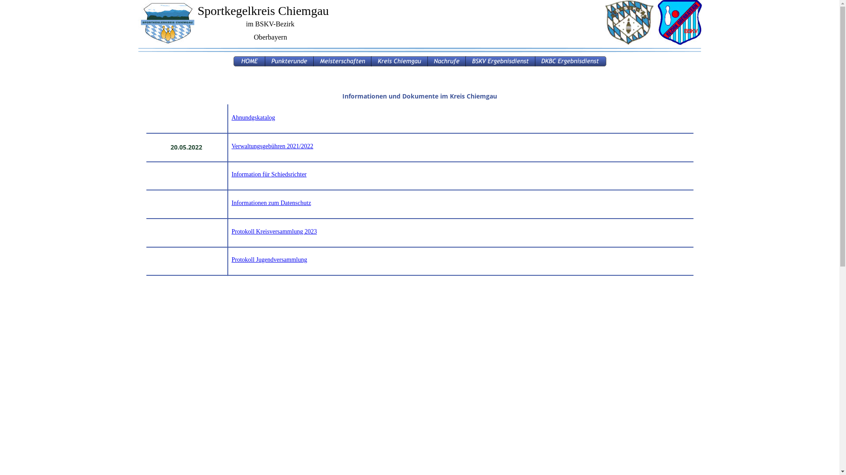 The image size is (846, 475). Describe the element at coordinates (254, 118) in the screenshot. I see `Ahnundgskatalog` at that location.